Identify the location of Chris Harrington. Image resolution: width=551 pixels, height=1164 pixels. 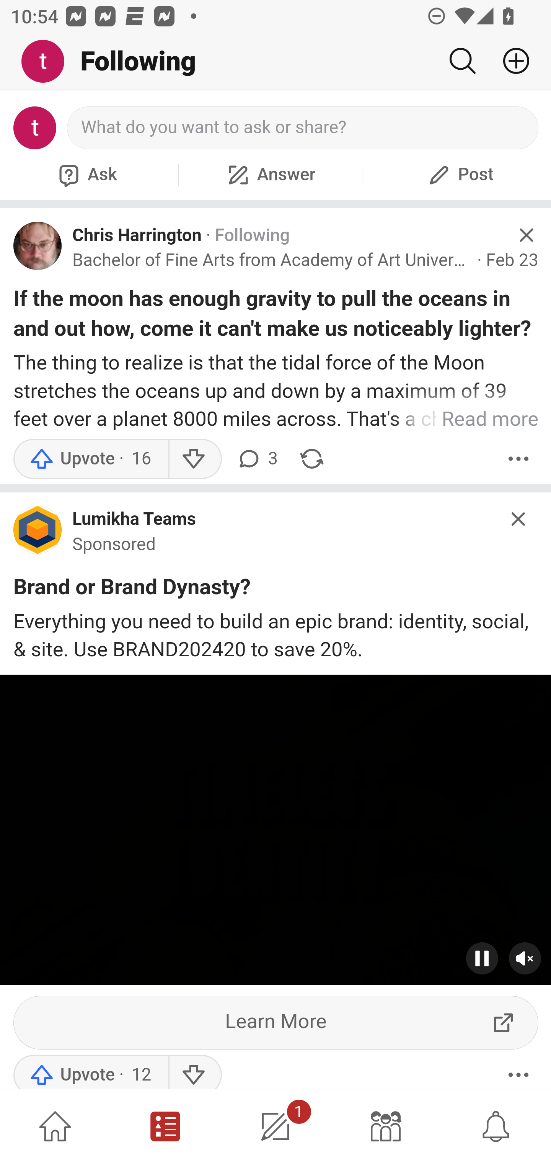
(137, 235).